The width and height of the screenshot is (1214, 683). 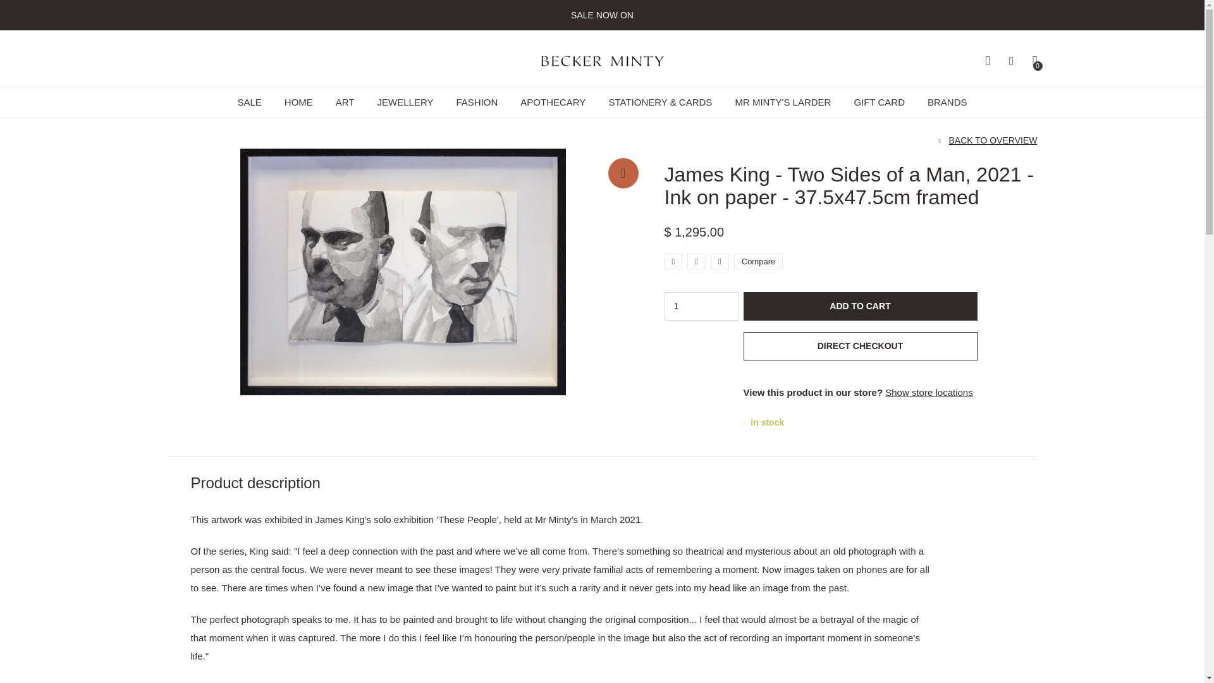 What do you see at coordinates (879, 102) in the screenshot?
I see `Gift Card` at bounding box center [879, 102].